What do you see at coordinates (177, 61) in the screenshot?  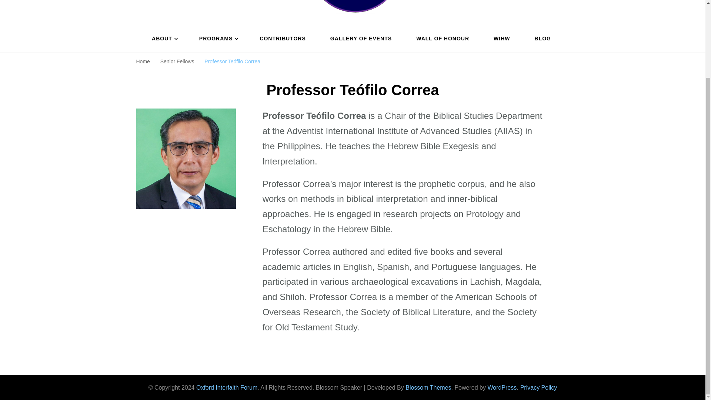 I see `Senior Fellows` at bounding box center [177, 61].